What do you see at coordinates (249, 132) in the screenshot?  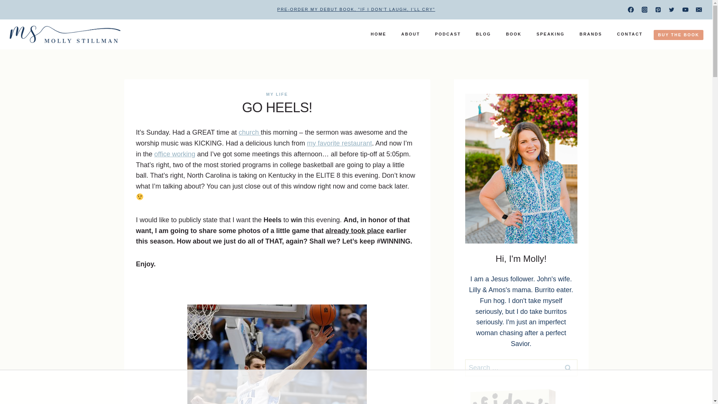 I see `church` at bounding box center [249, 132].